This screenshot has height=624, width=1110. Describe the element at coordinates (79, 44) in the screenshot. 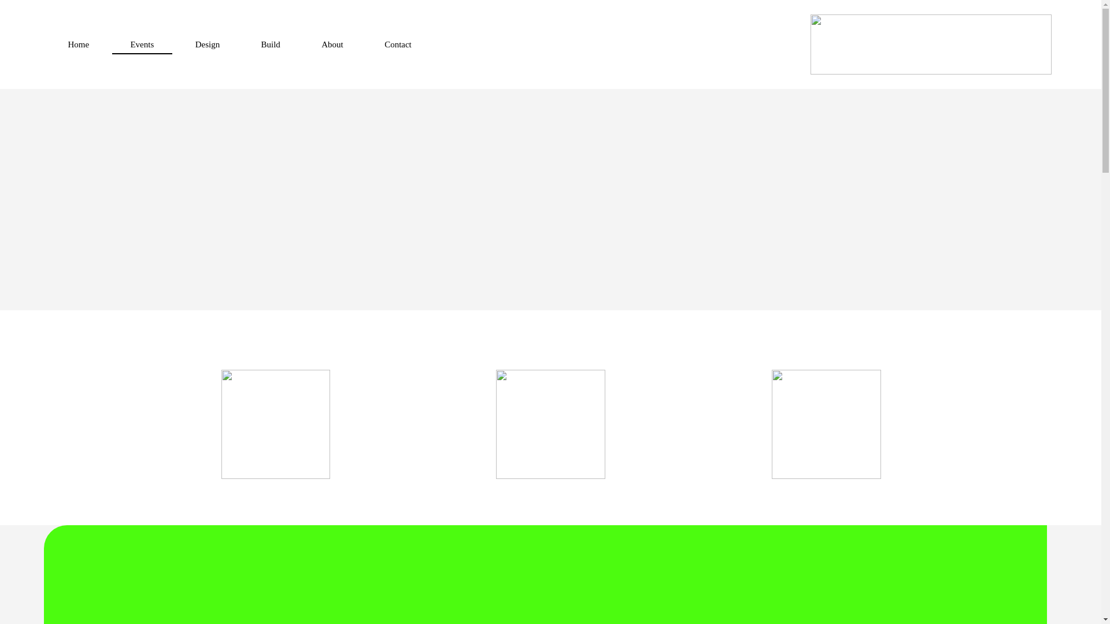

I see `Home` at that location.